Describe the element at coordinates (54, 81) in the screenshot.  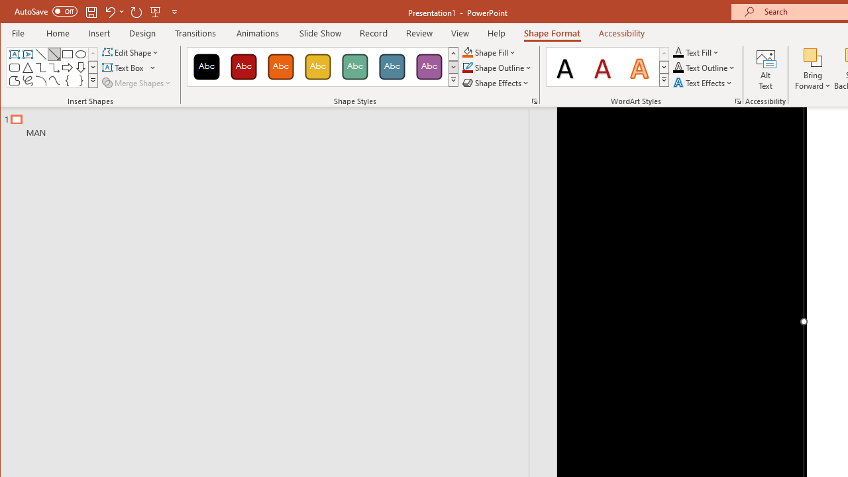
I see `Curve` at that location.